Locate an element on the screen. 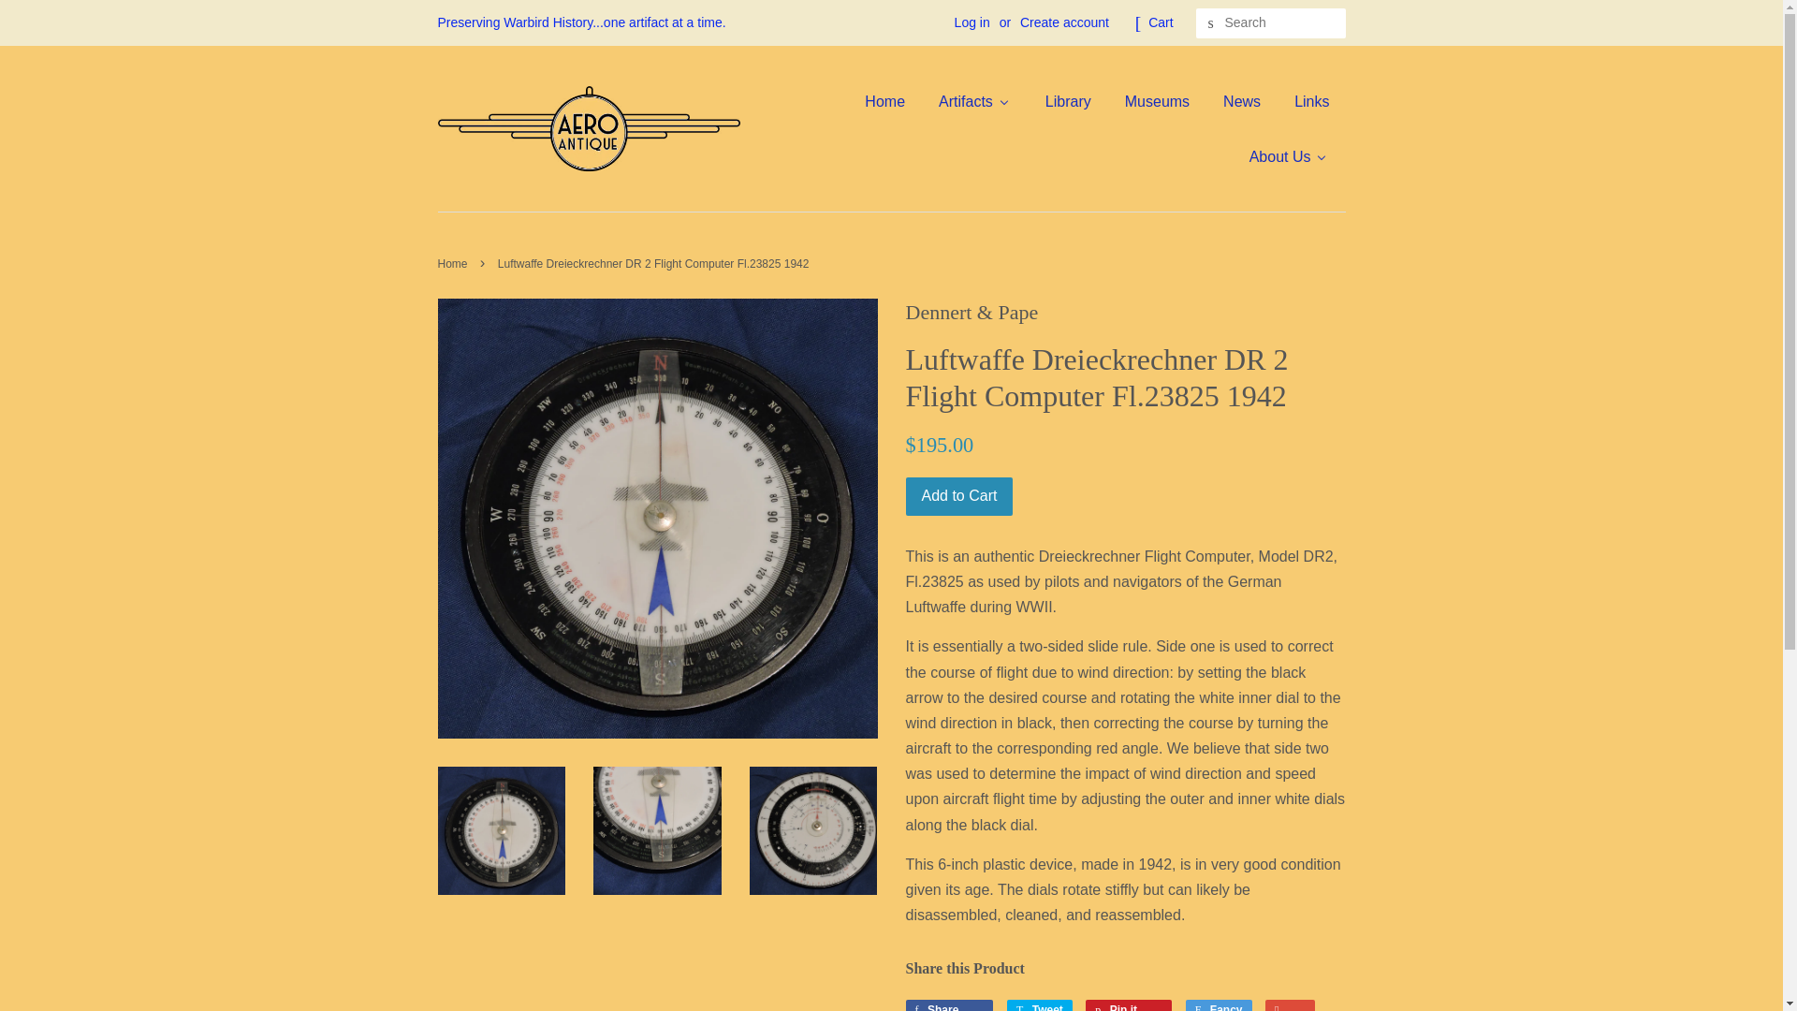  Create account is located at coordinates (1064, 22).